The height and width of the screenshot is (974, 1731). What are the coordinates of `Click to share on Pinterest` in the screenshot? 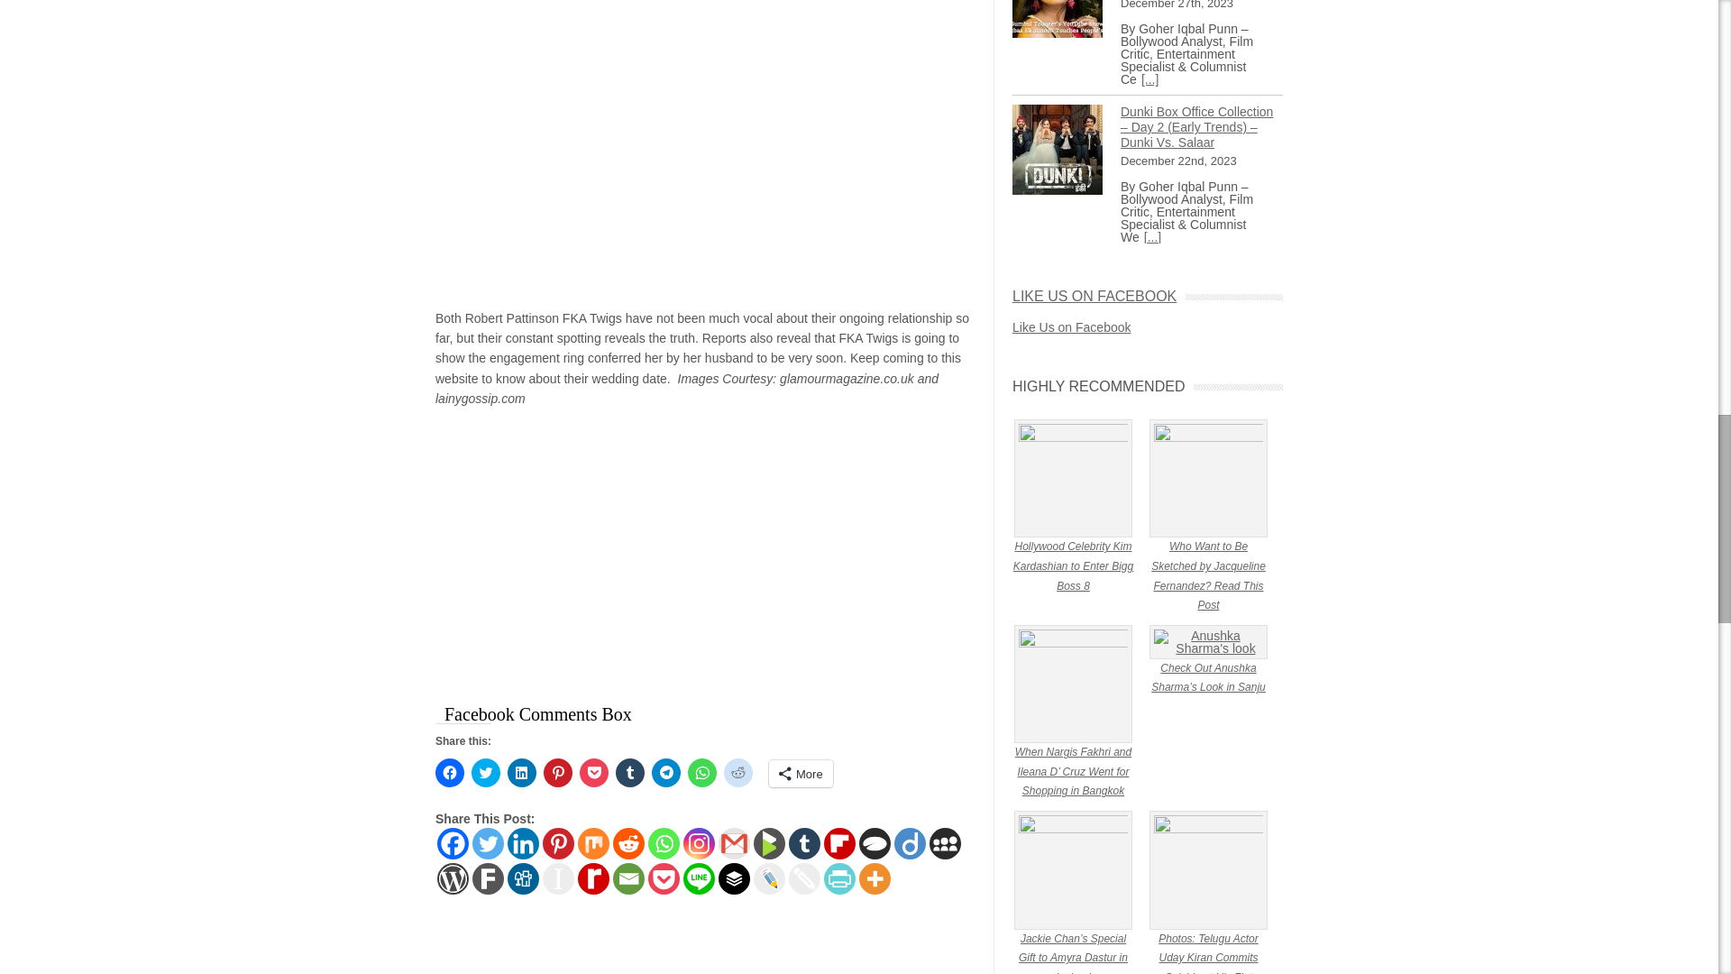 It's located at (557, 772).